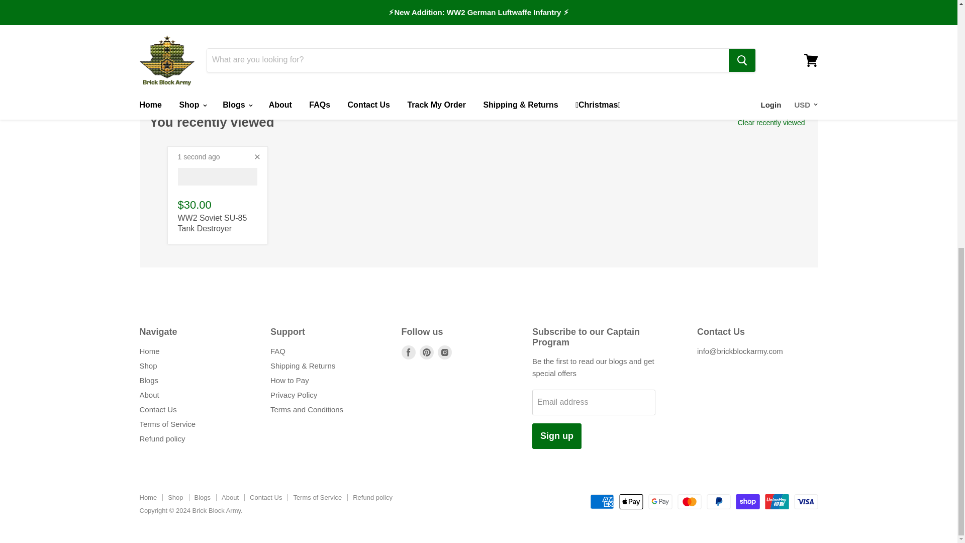  I want to click on Google Pay, so click(660, 502).